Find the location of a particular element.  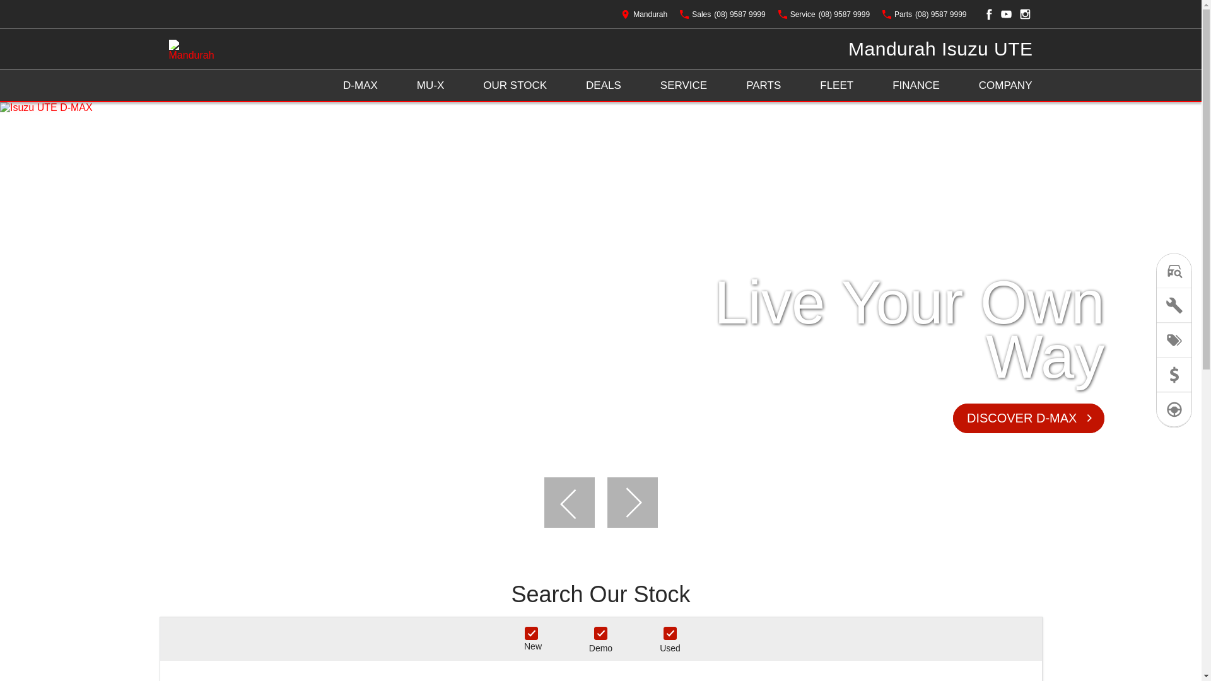

SERVICE is located at coordinates (684, 86).